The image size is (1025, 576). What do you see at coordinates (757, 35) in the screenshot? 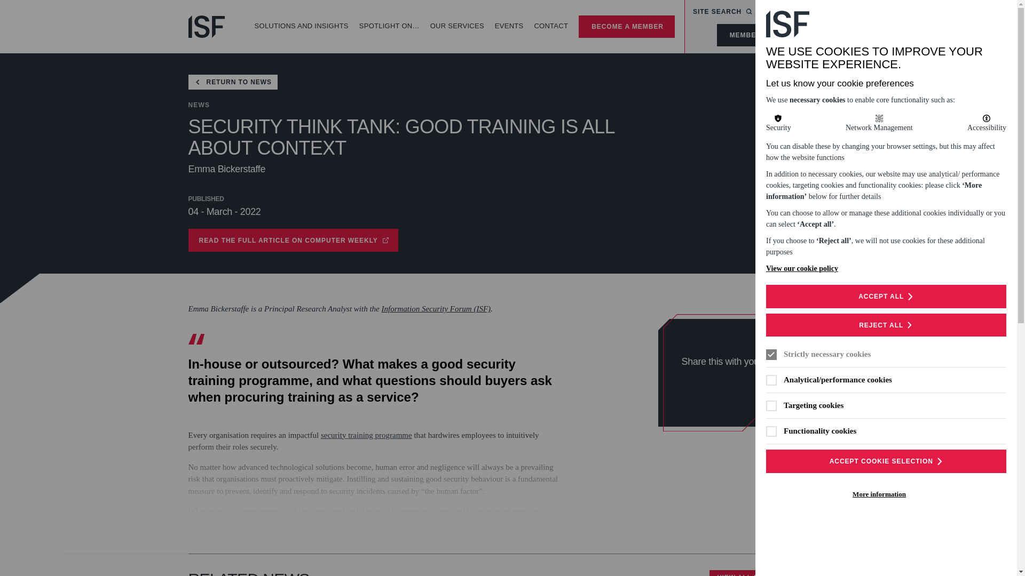
I see `CONTACT` at bounding box center [757, 35].